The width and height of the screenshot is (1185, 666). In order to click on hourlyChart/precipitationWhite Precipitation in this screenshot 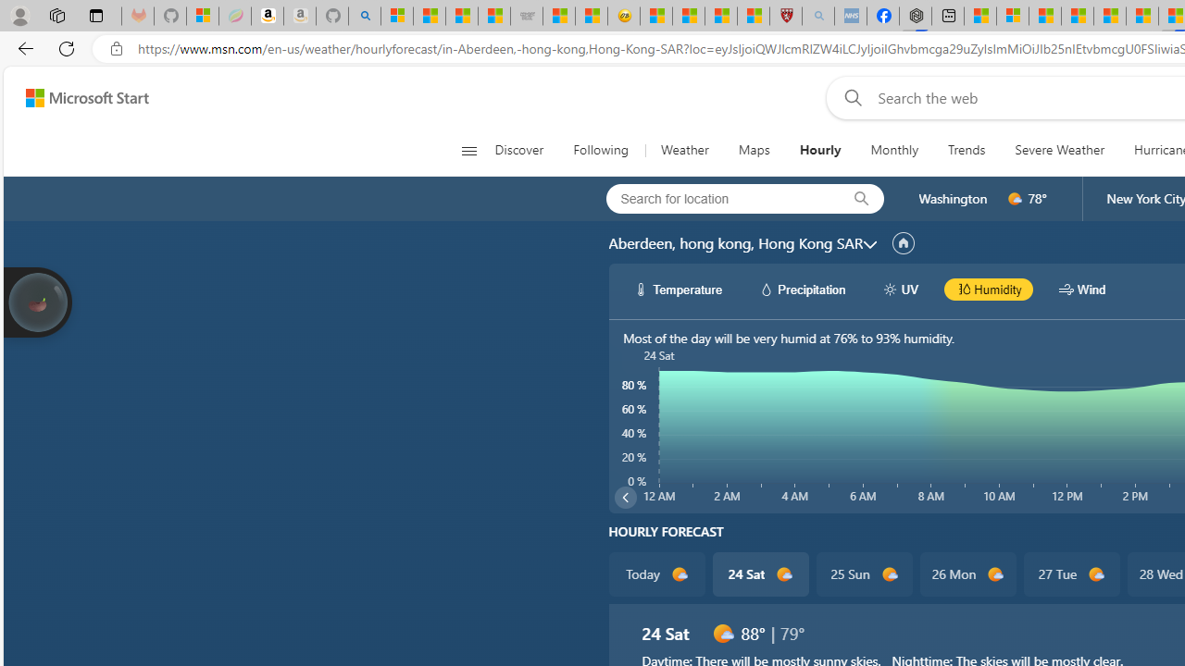, I will do `click(802, 289)`.